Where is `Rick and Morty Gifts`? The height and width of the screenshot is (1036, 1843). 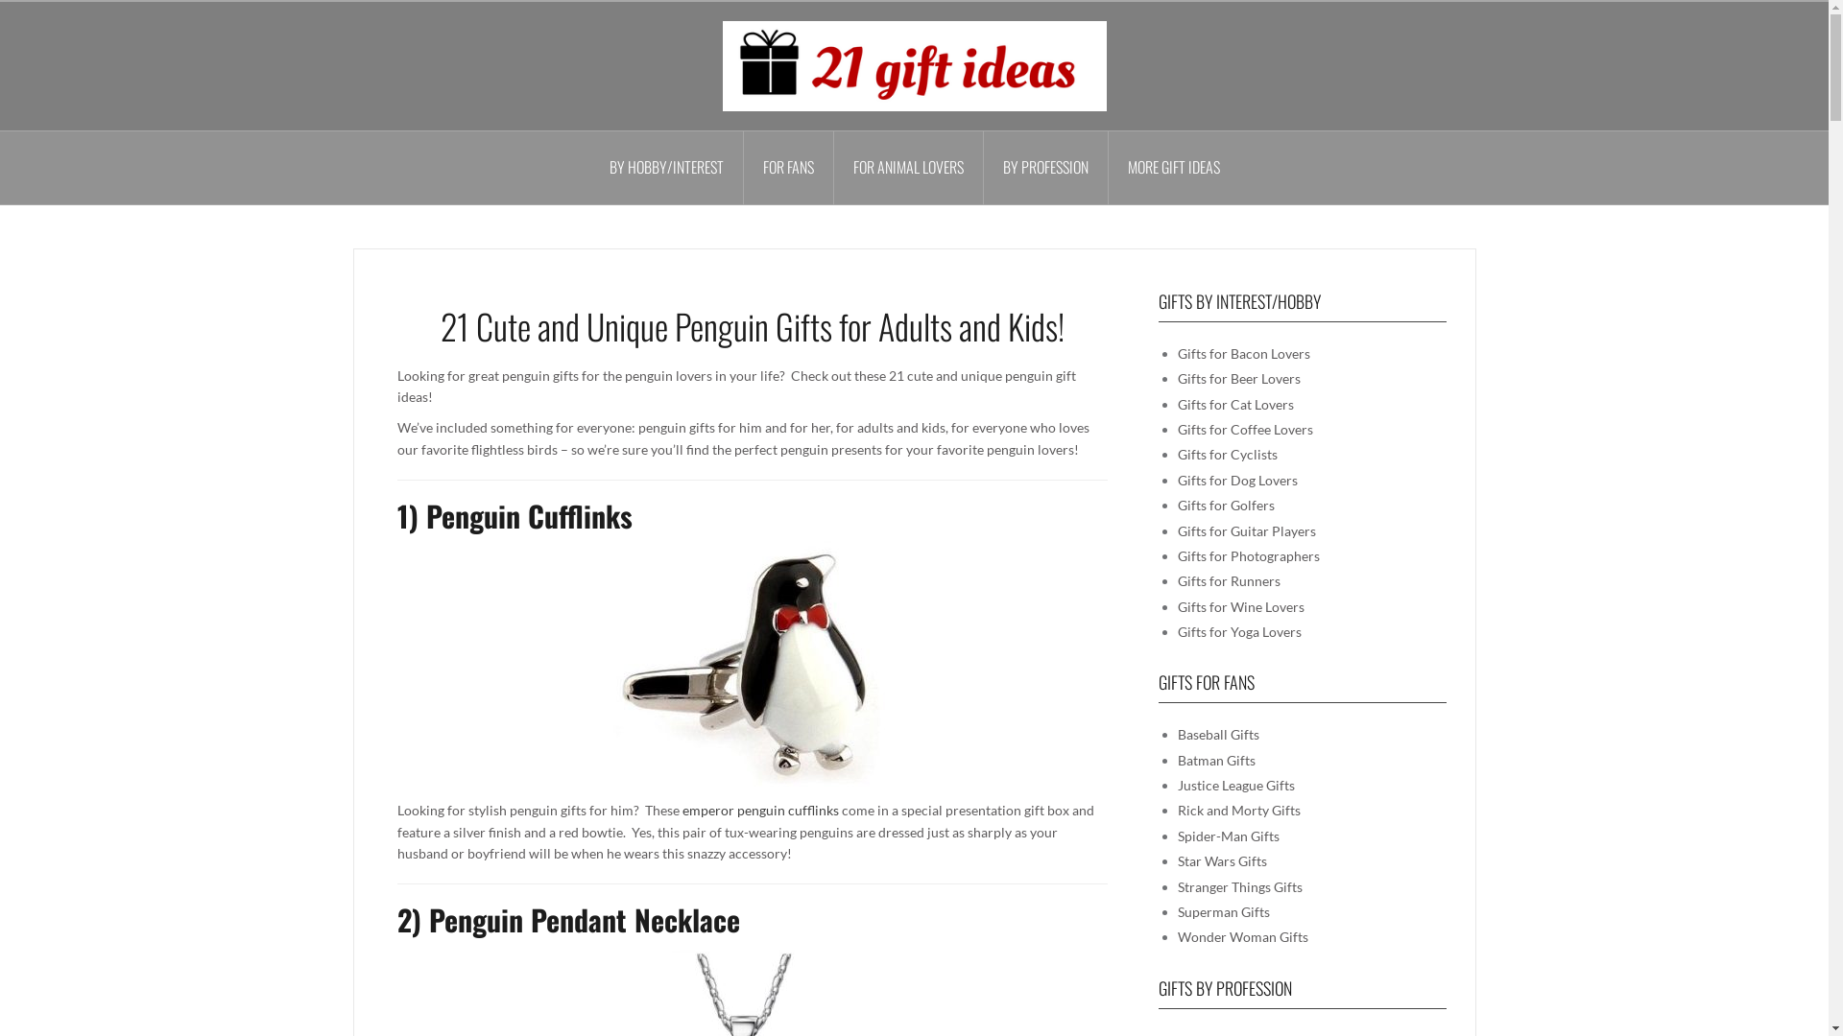
Rick and Morty Gifts is located at coordinates (1238, 810).